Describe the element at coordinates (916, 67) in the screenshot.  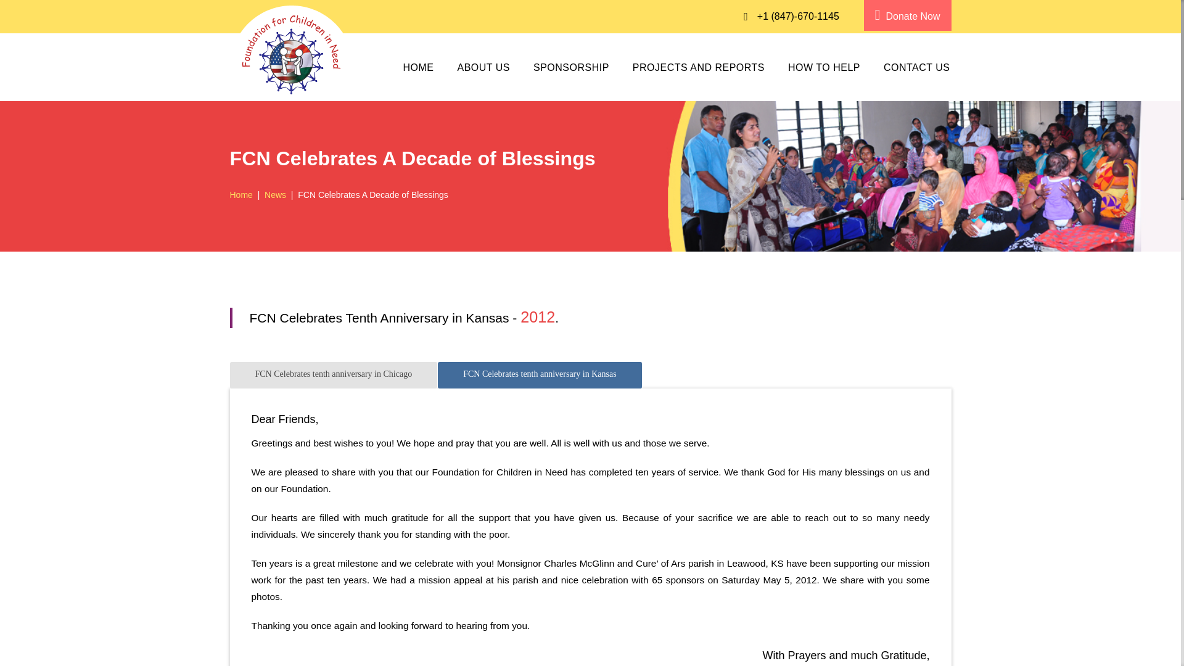
I see `CONTACT US` at that location.